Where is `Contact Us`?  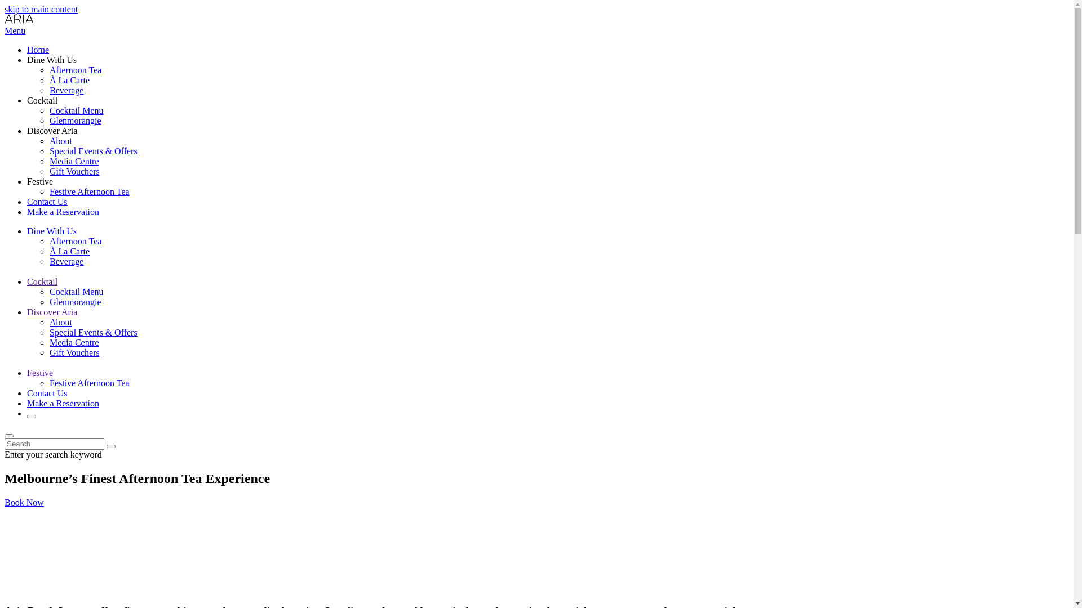 Contact Us is located at coordinates (47, 202).